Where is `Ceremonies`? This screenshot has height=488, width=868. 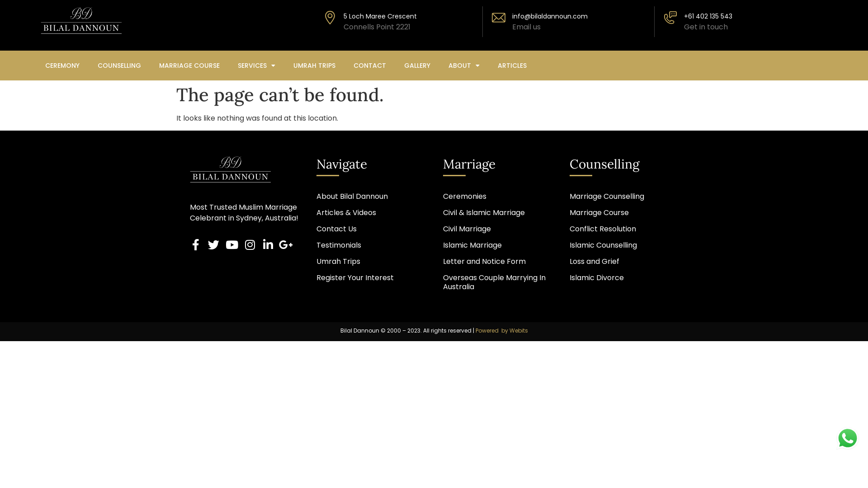
Ceremonies is located at coordinates (497, 197).